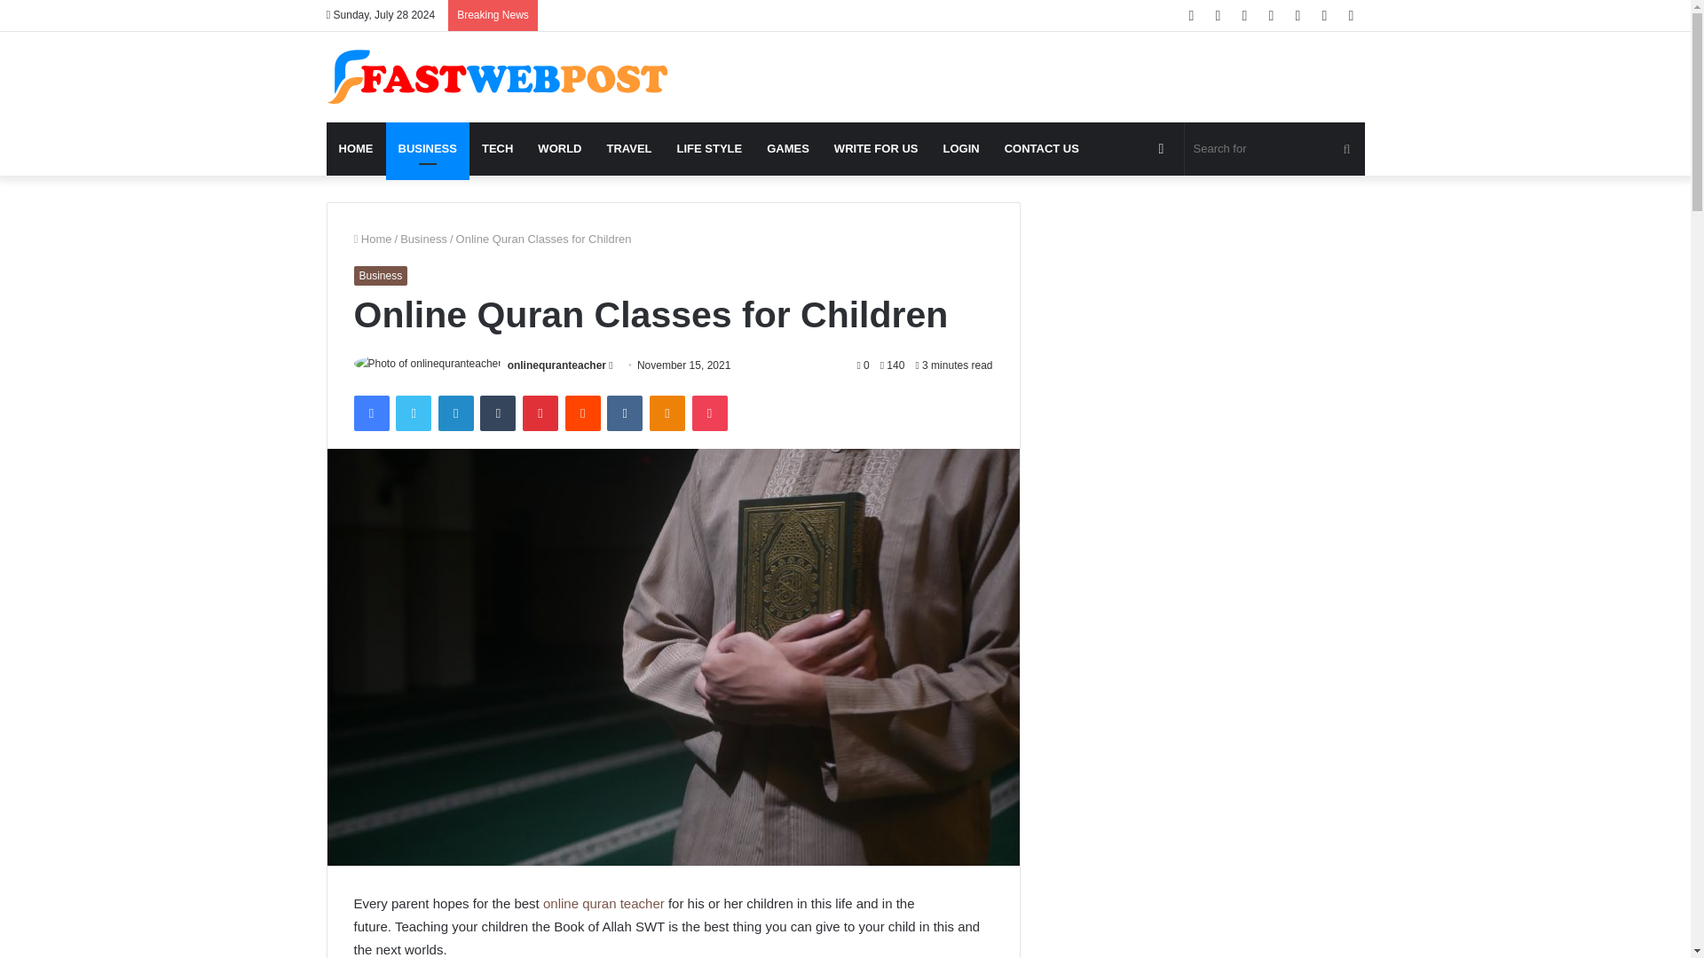 The width and height of the screenshot is (1704, 958). Describe the element at coordinates (1042, 149) in the screenshot. I see `CONTACT US` at that location.